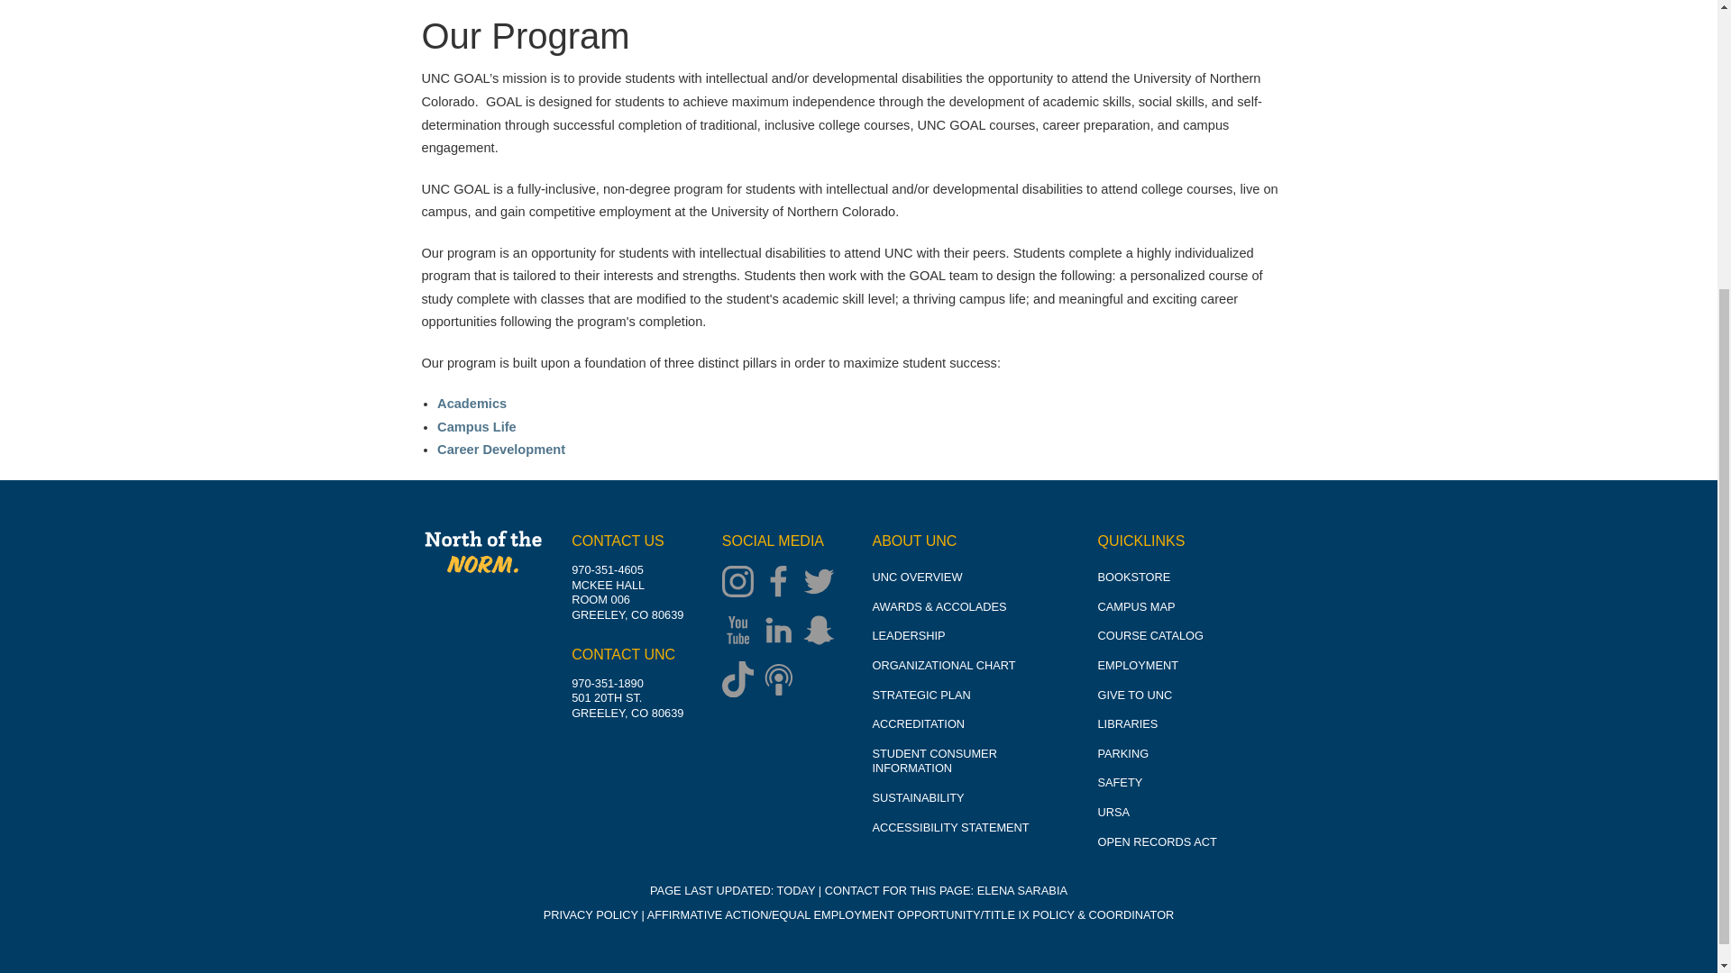 The height and width of the screenshot is (973, 1731). What do you see at coordinates (783, 681) in the screenshot?
I see `Bear in Mind Podcast` at bounding box center [783, 681].